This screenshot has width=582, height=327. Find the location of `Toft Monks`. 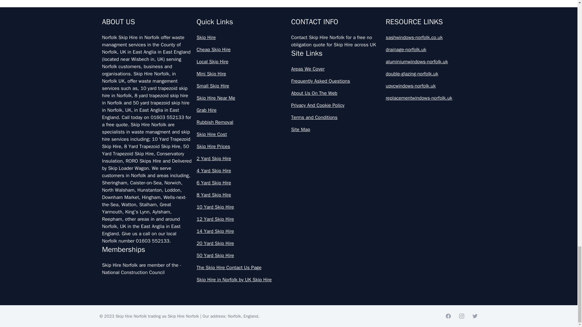

Toft Monks is located at coordinates (378, 31).